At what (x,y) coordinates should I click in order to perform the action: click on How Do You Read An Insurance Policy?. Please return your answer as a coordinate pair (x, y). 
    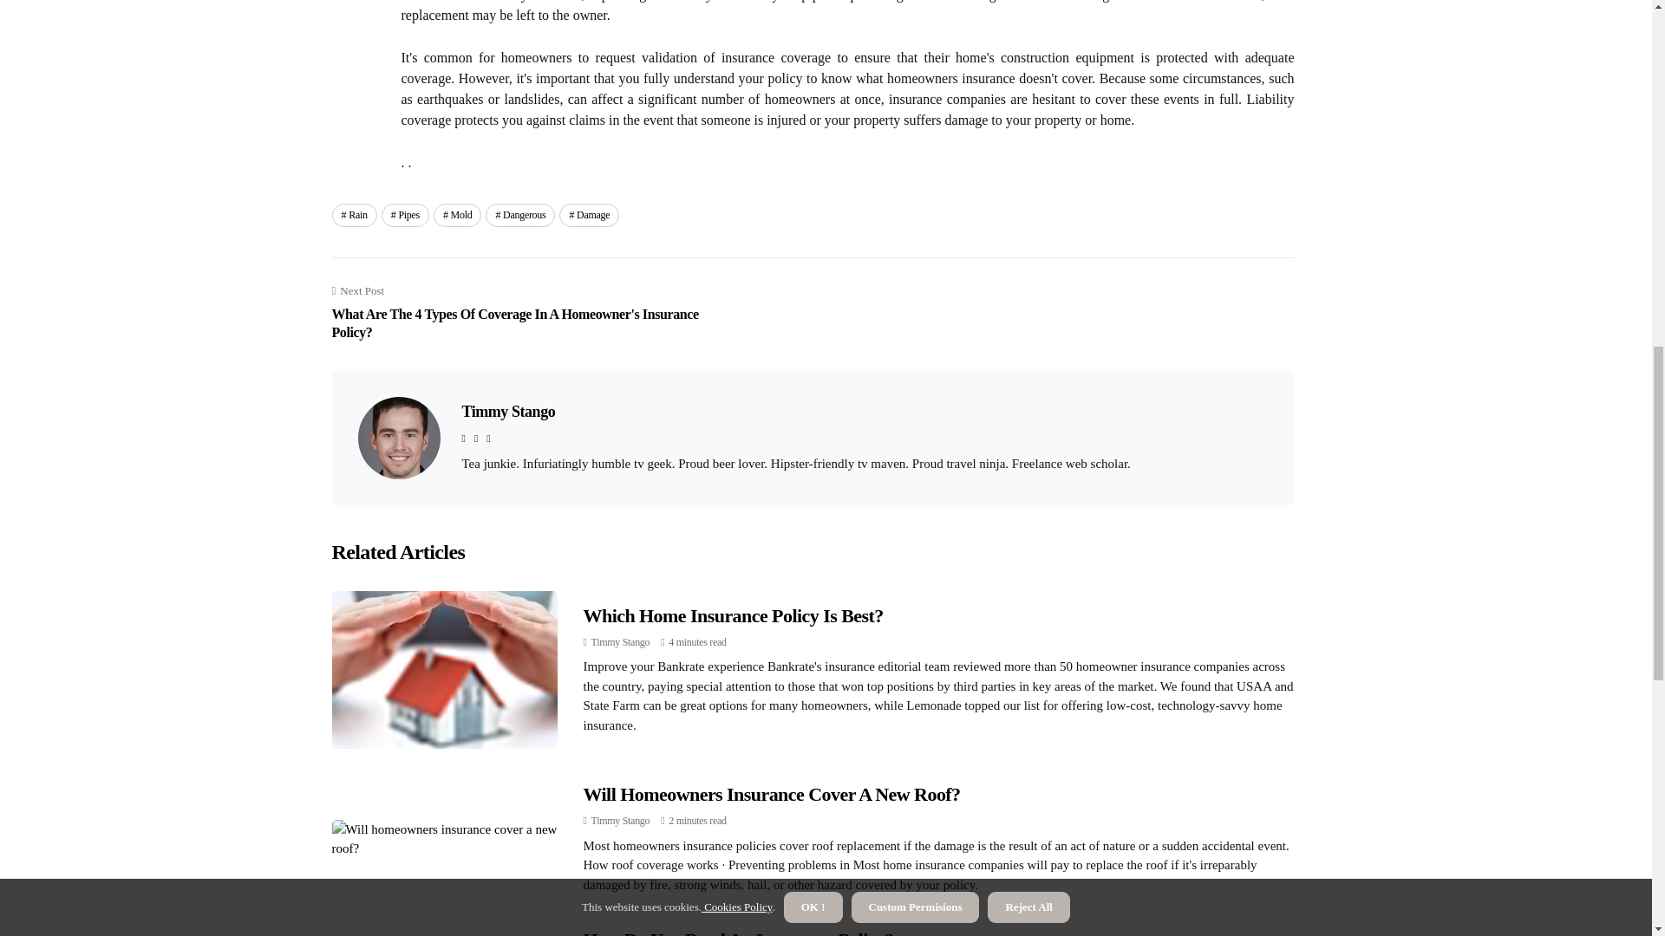
    Looking at the image, I should click on (737, 933).